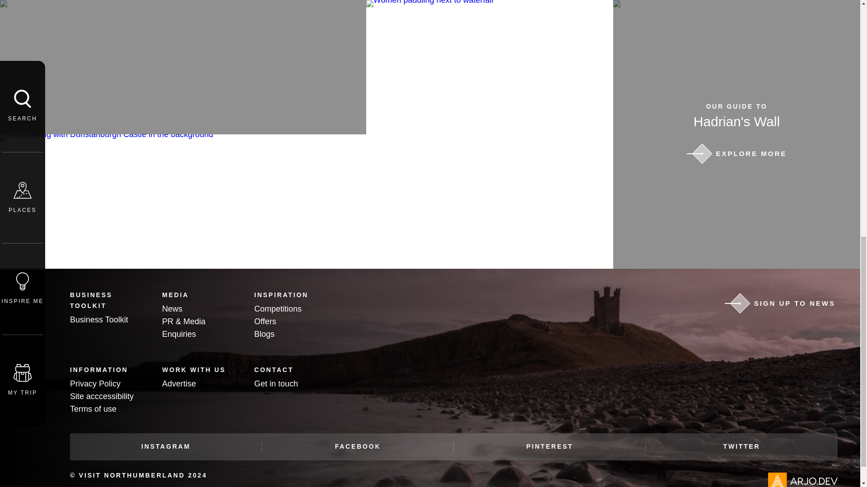 The width and height of the screenshot is (867, 487). What do you see at coordinates (95, 383) in the screenshot?
I see `Privacy Policy` at bounding box center [95, 383].